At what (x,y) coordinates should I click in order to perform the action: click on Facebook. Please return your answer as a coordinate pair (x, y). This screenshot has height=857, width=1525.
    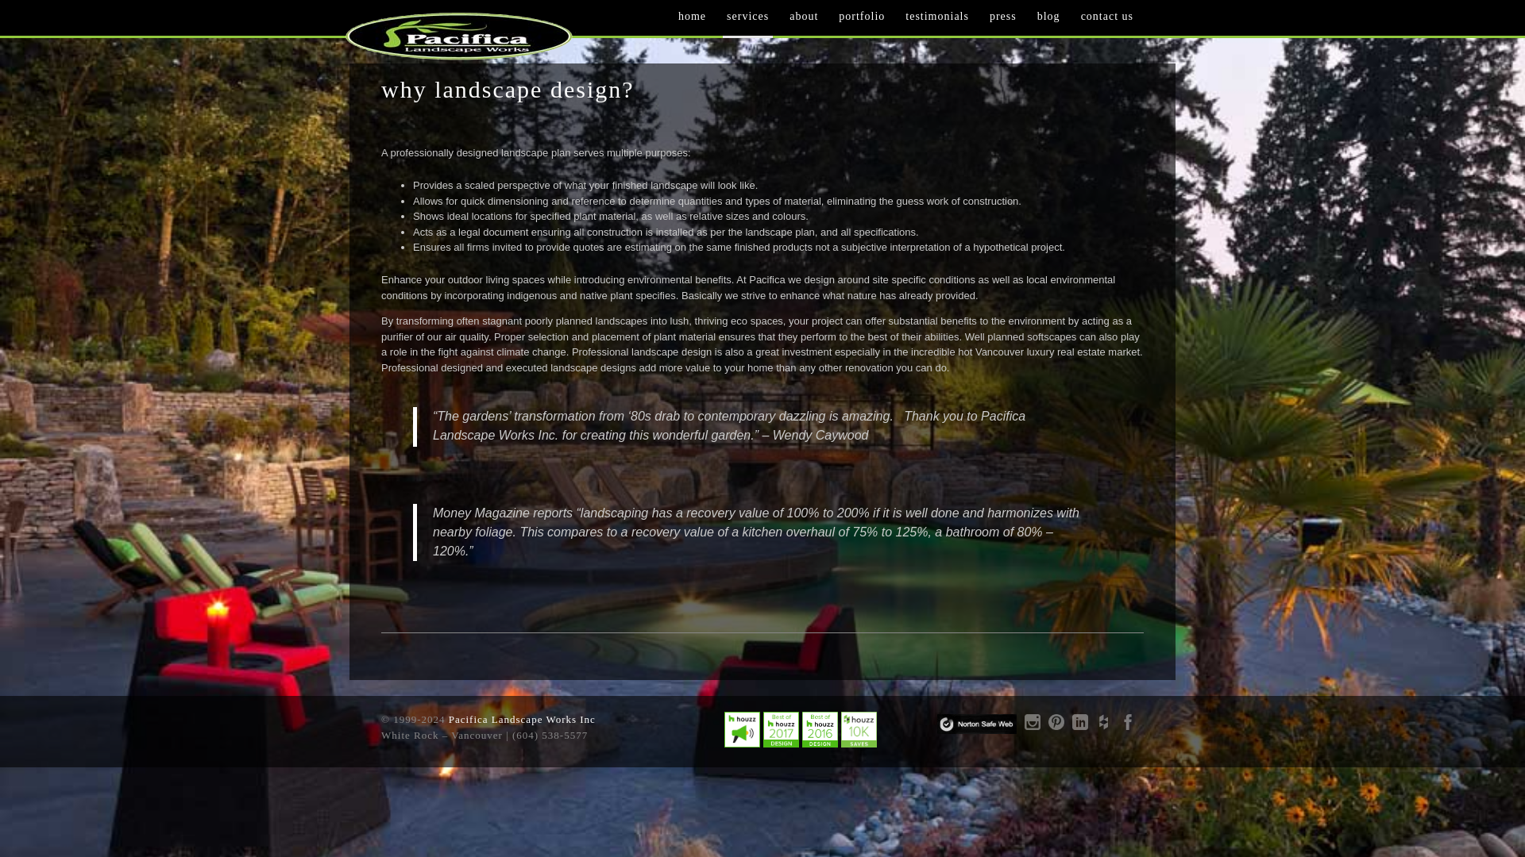
    Looking at the image, I should click on (1128, 727).